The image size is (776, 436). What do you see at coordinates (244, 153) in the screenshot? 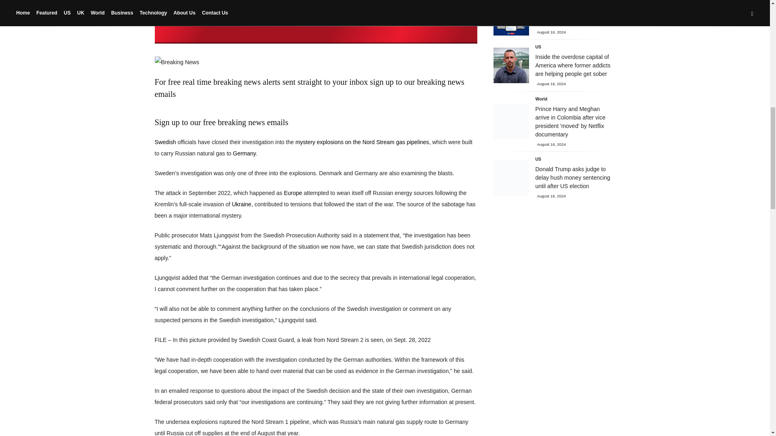
I see `Germany` at bounding box center [244, 153].